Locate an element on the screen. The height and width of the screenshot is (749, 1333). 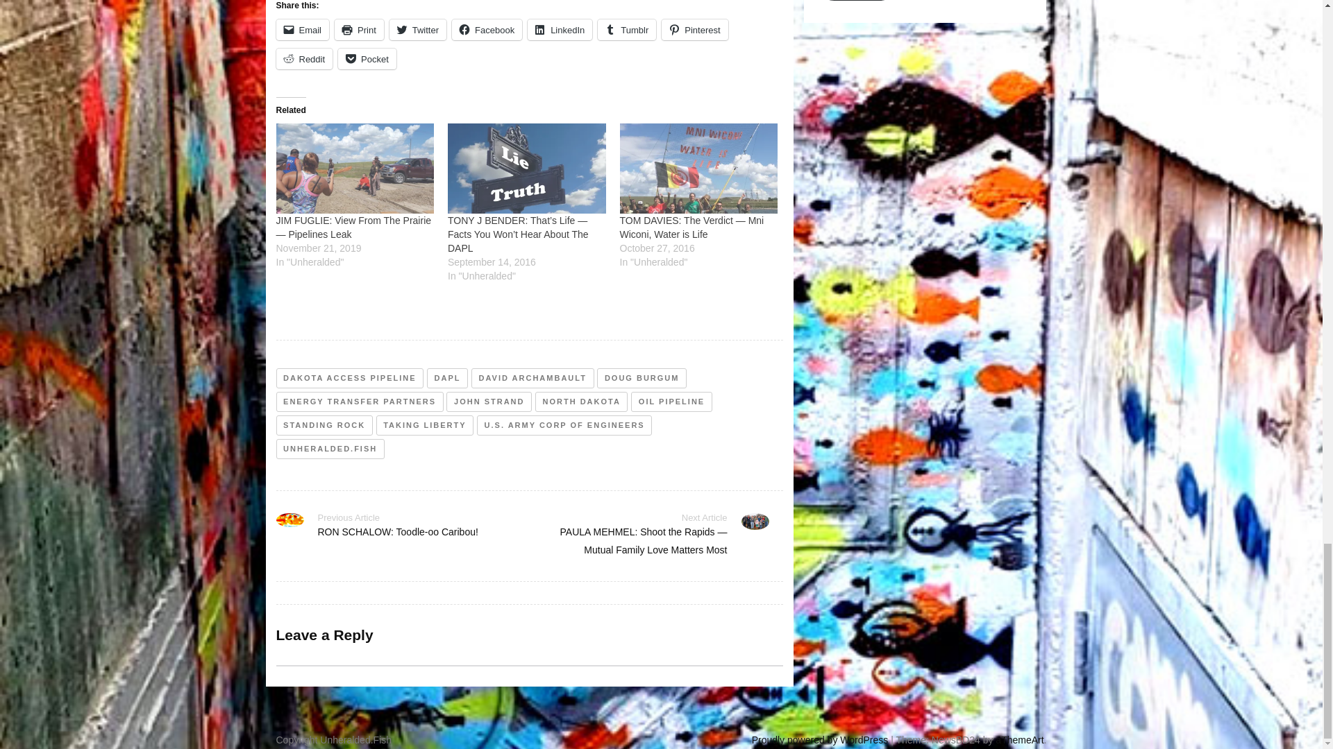
Click to share on Tumblr is located at coordinates (626, 30).